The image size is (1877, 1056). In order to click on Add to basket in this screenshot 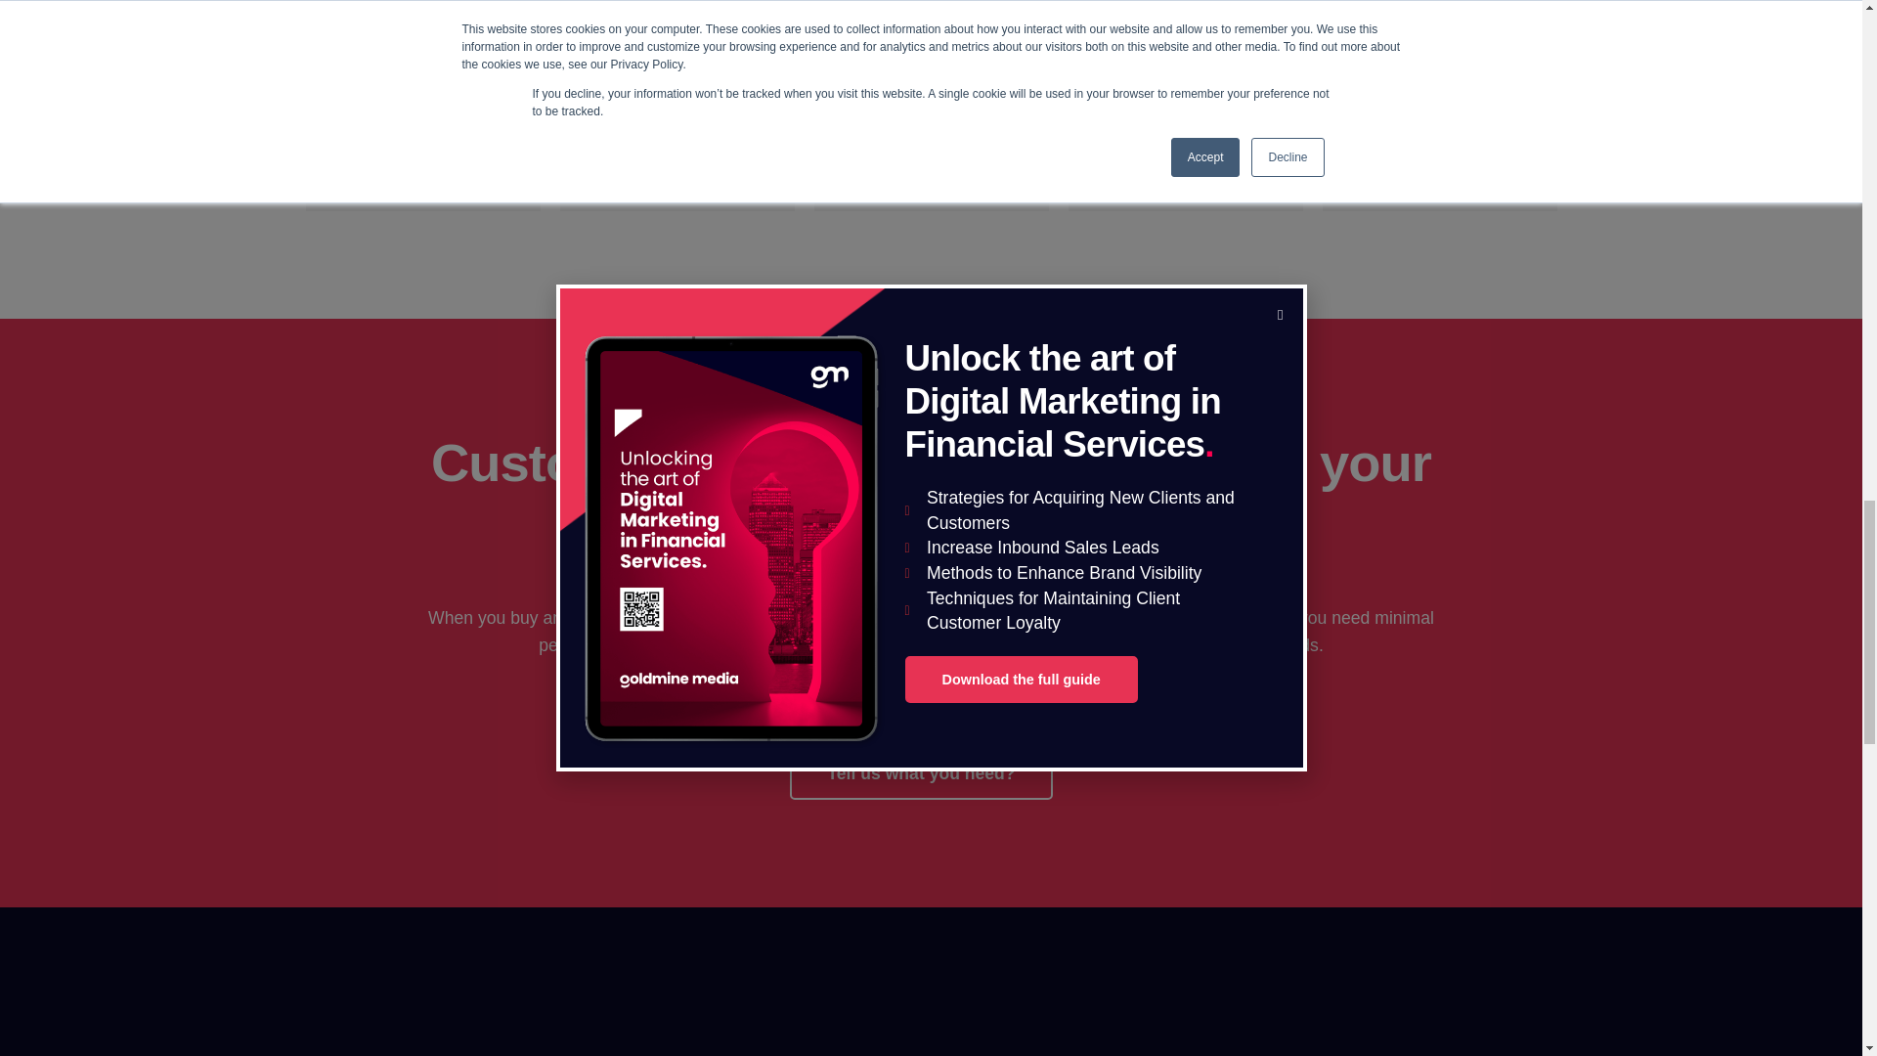, I will do `click(931, 158)`.